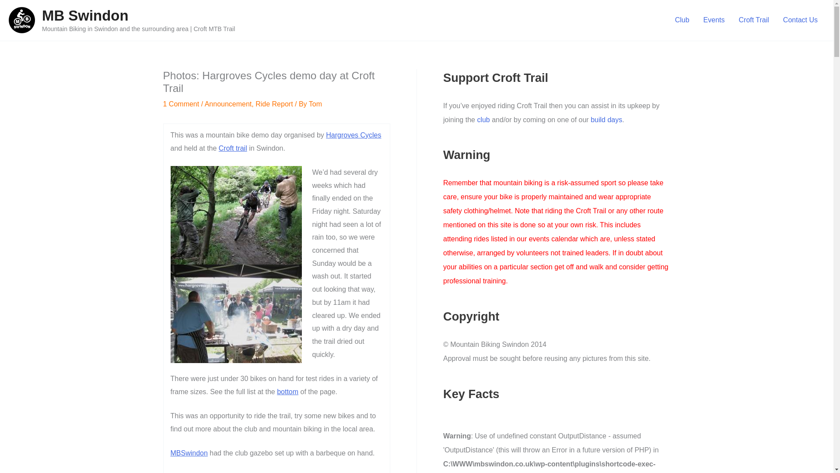 This screenshot has height=473, width=840. What do you see at coordinates (754, 20) in the screenshot?
I see `Croft Trail` at bounding box center [754, 20].